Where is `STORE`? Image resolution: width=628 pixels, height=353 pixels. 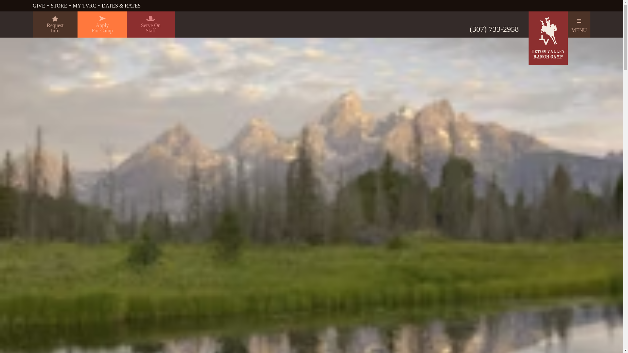
STORE is located at coordinates (39, 5).